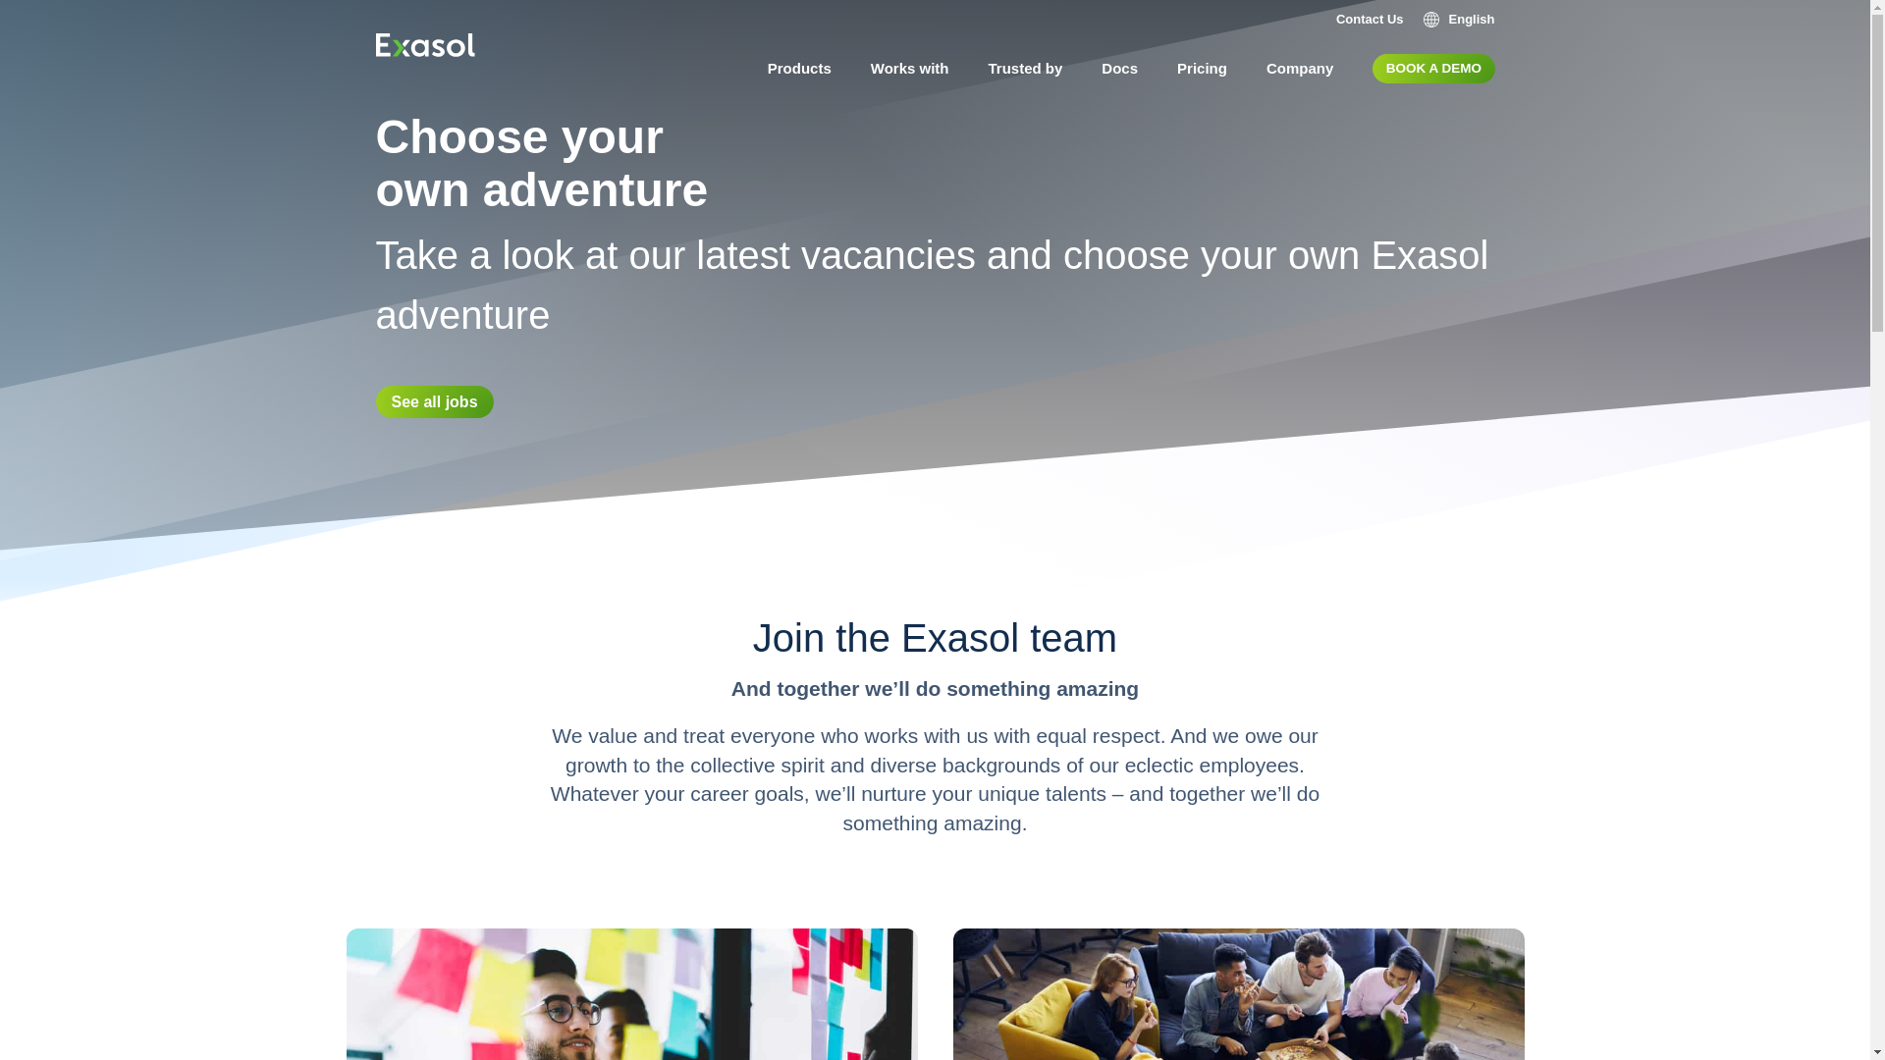 This screenshot has height=1060, width=1885. Describe the element at coordinates (1119, 69) in the screenshot. I see `Docs` at that location.